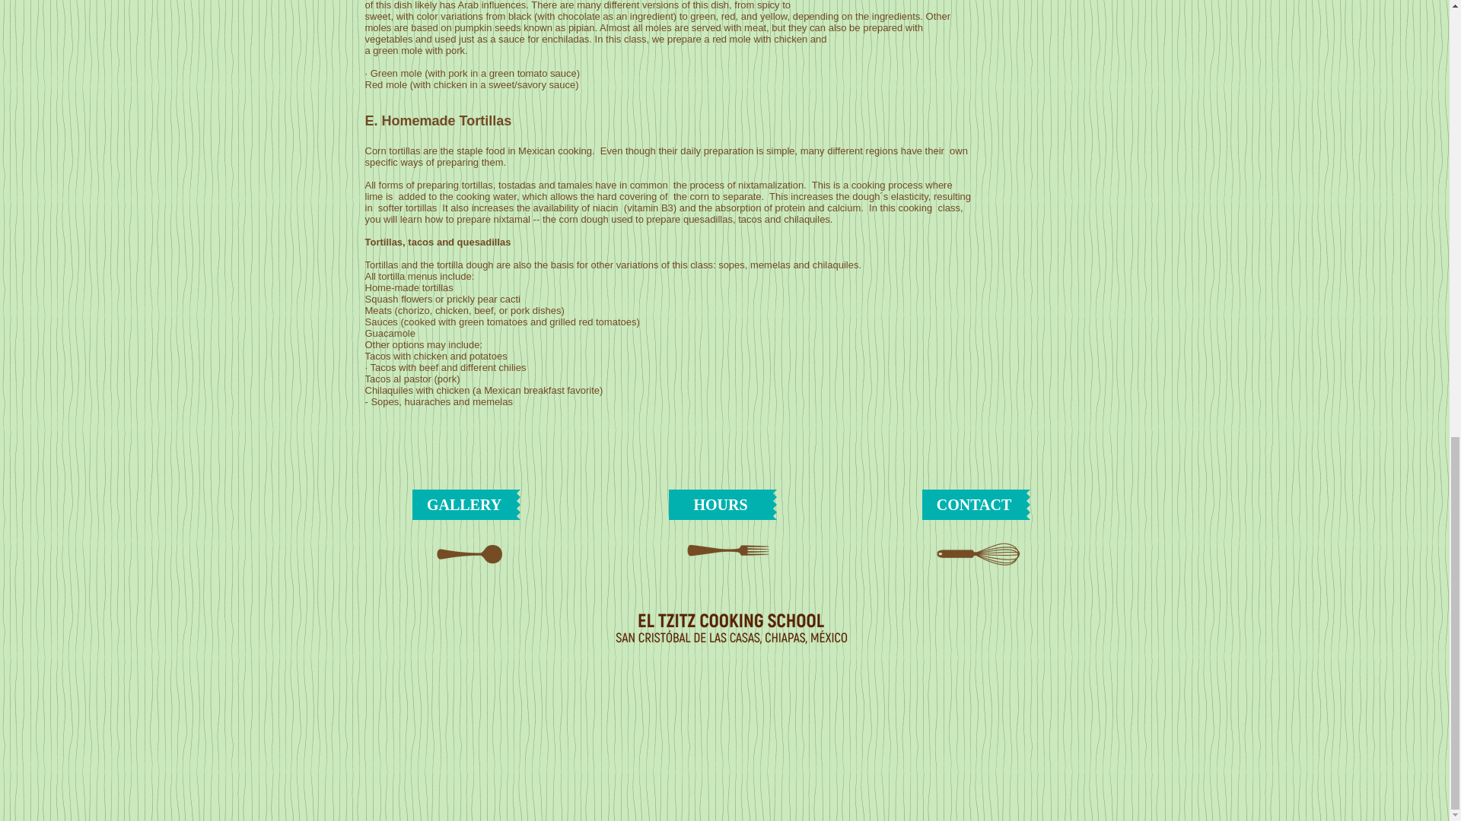  Describe the element at coordinates (720, 504) in the screenshot. I see `HOURS` at that location.